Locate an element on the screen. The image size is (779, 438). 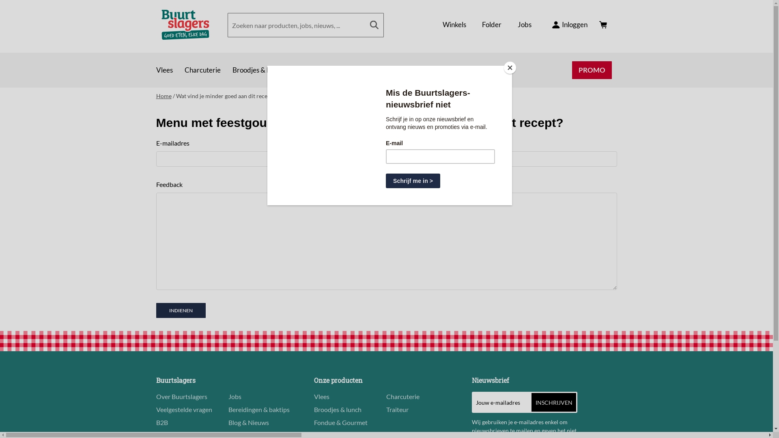
Blog & Nieuws is located at coordinates (249, 423).